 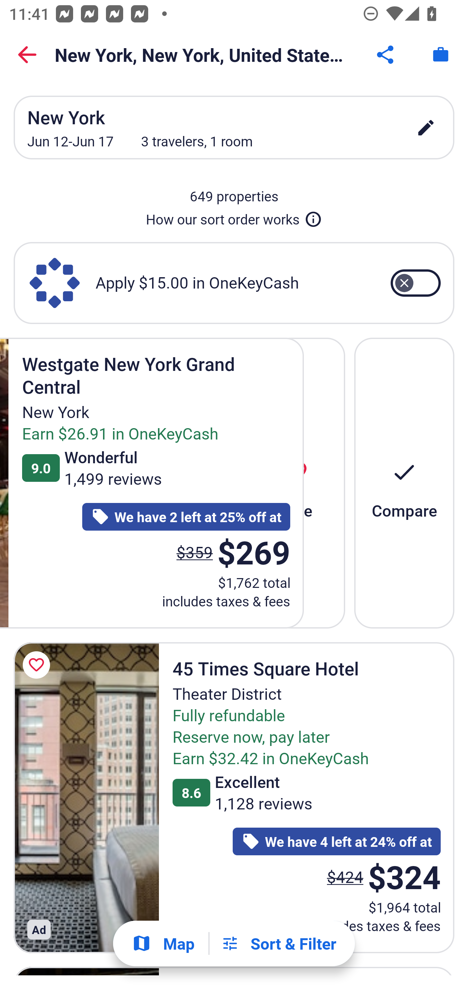 I want to click on $424 The price was $424, so click(x=345, y=876).